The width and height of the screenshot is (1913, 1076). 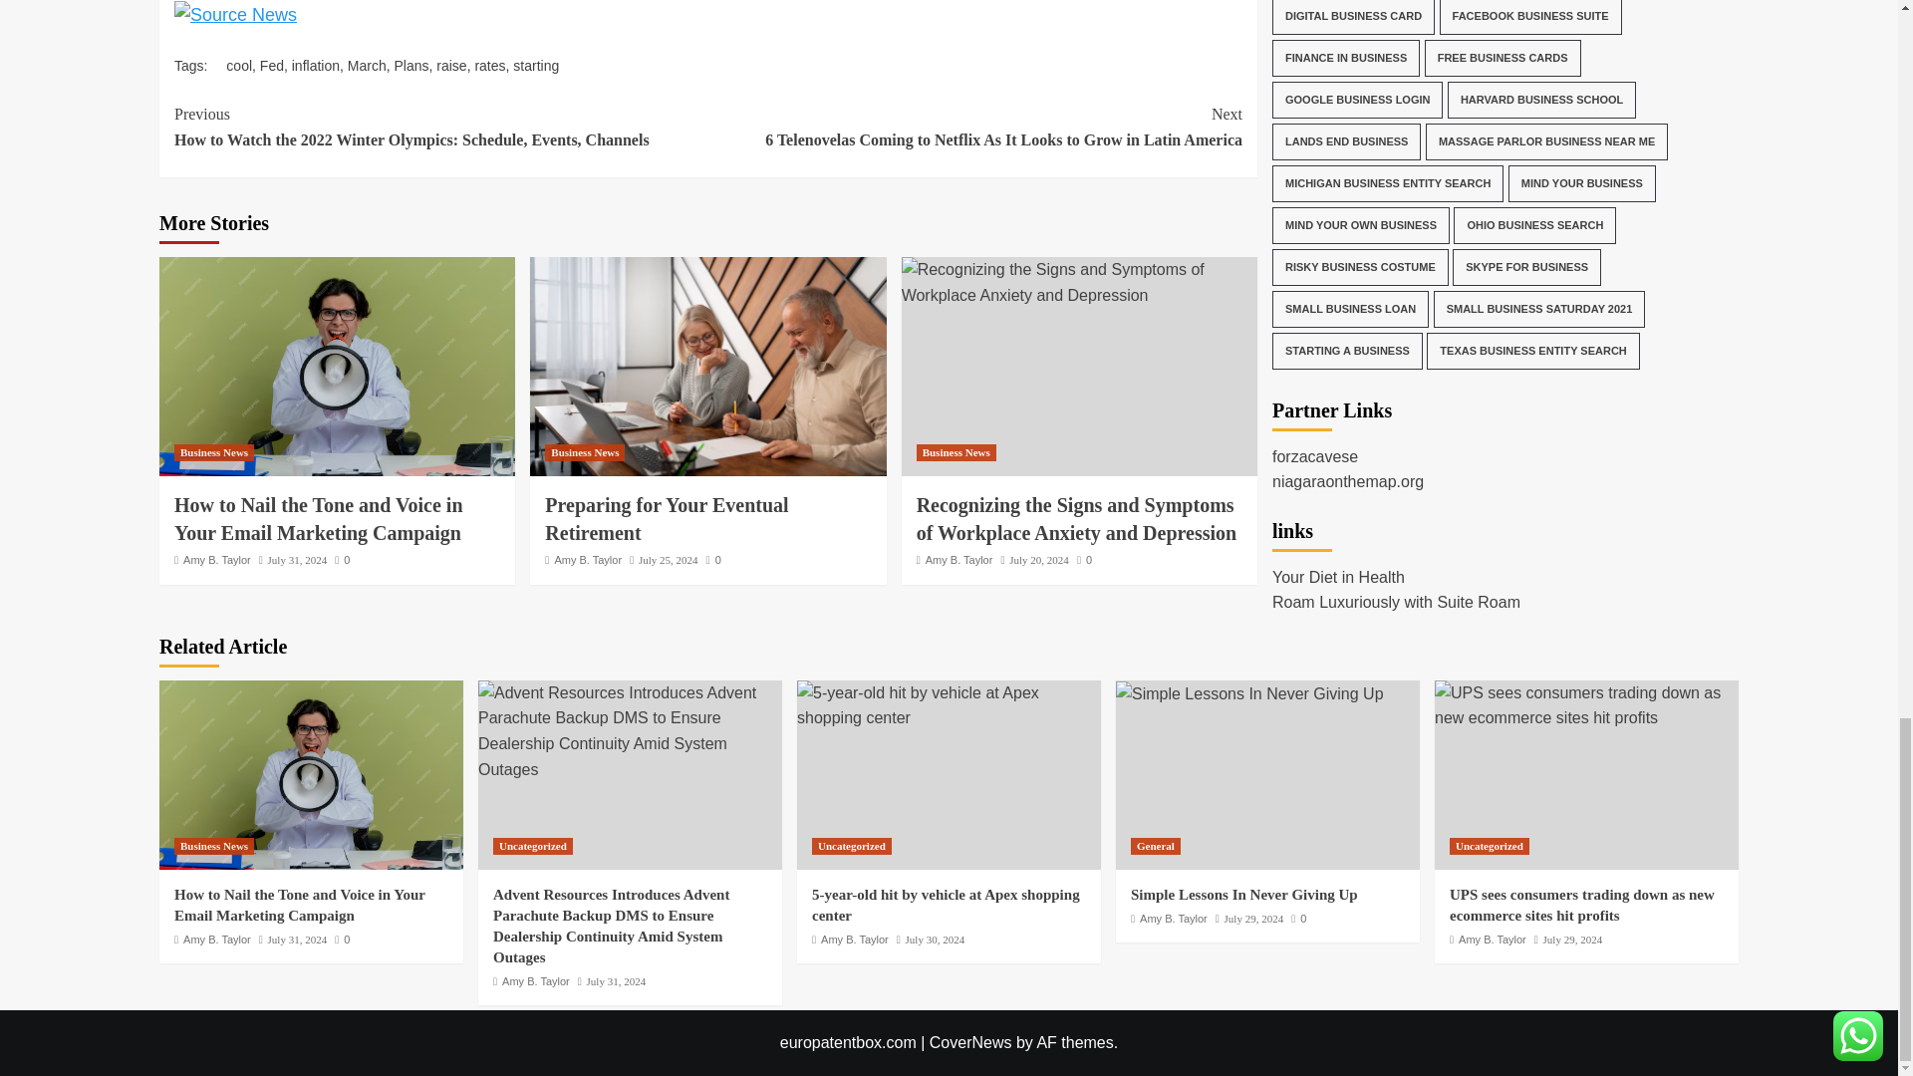 What do you see at coordinates (297, 560) in the screenshot?
I see `July 31, 2024` at bounding box center [297, 560].